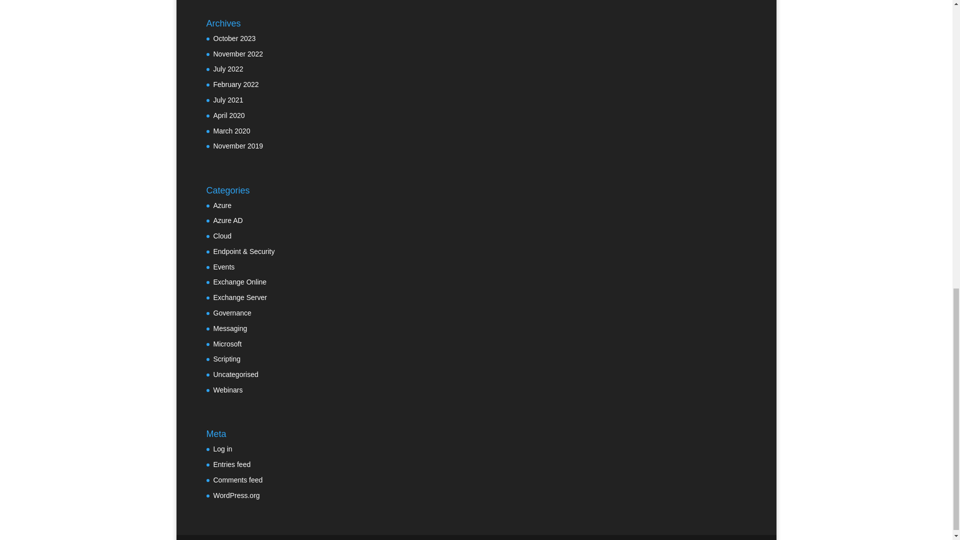 This screenshot has height=540, width=960. I want to click on Exchange Online, so click(240, 282).